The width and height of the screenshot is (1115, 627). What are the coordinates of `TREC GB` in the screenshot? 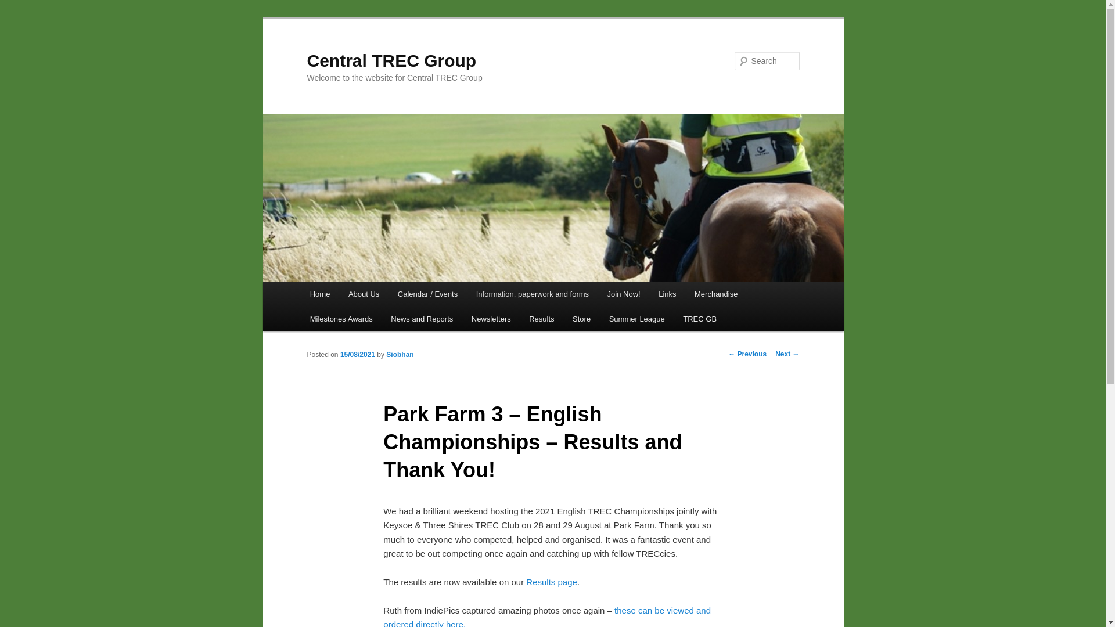 It's located at (700, 319).